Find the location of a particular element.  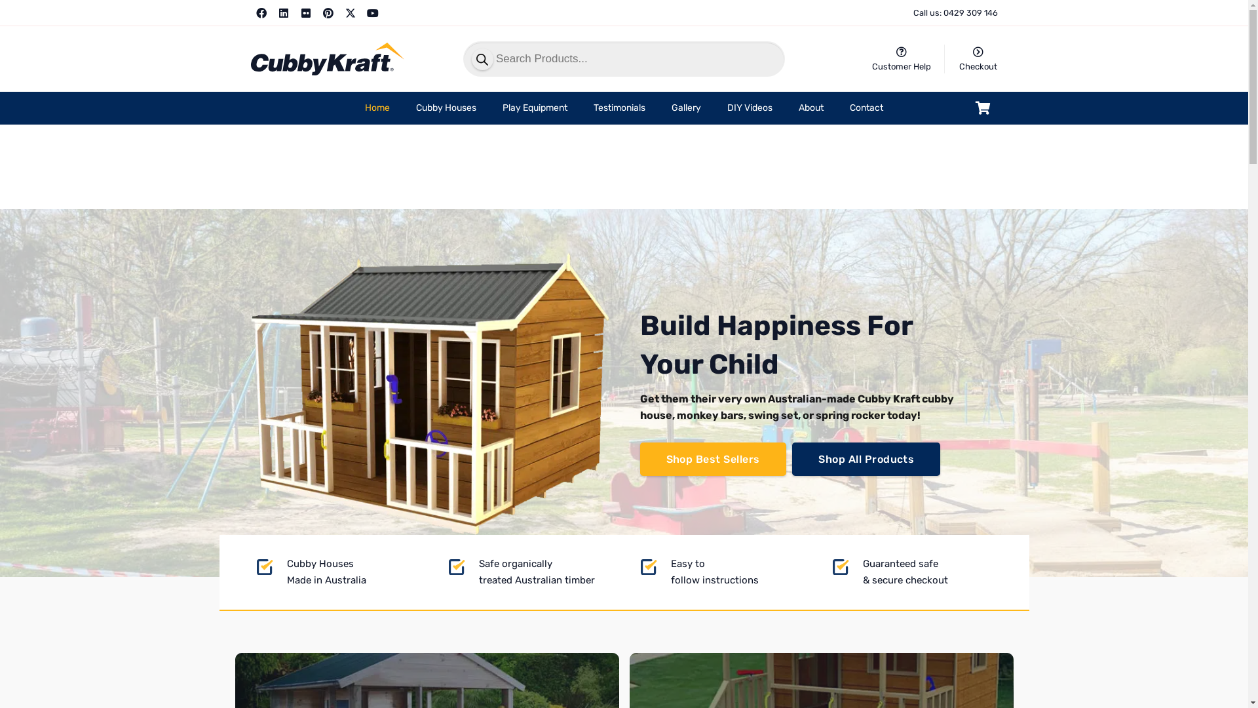

Call us: 0429 309 146 is located at coordinates (955, 13).